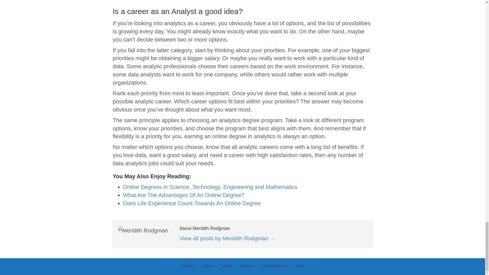  I want to click on College Resources, so click(274, 268).